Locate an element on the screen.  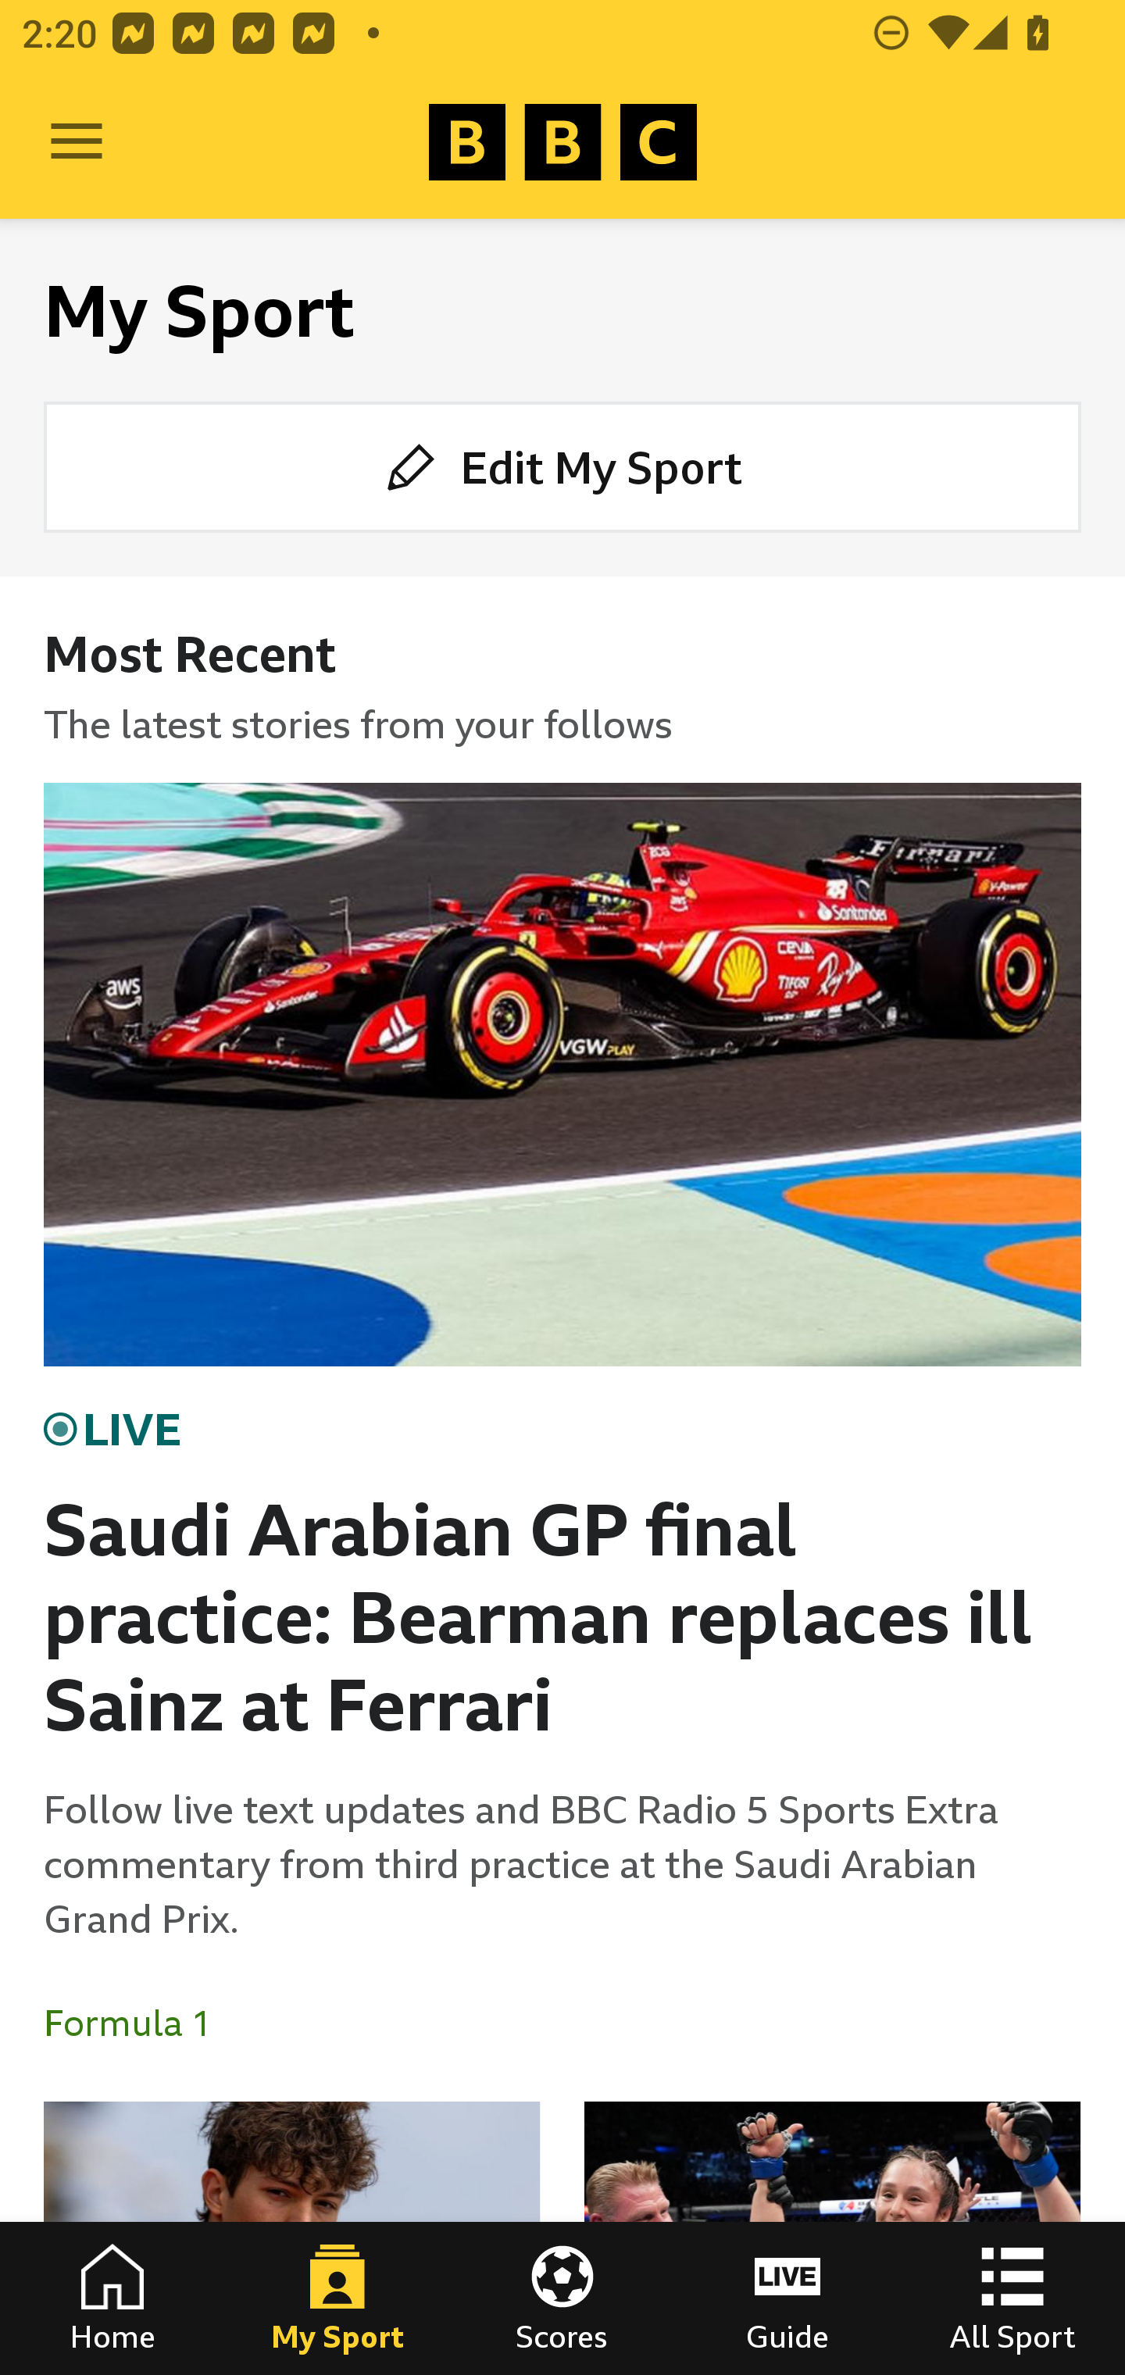
Home is located at coordinates (112, 2298).